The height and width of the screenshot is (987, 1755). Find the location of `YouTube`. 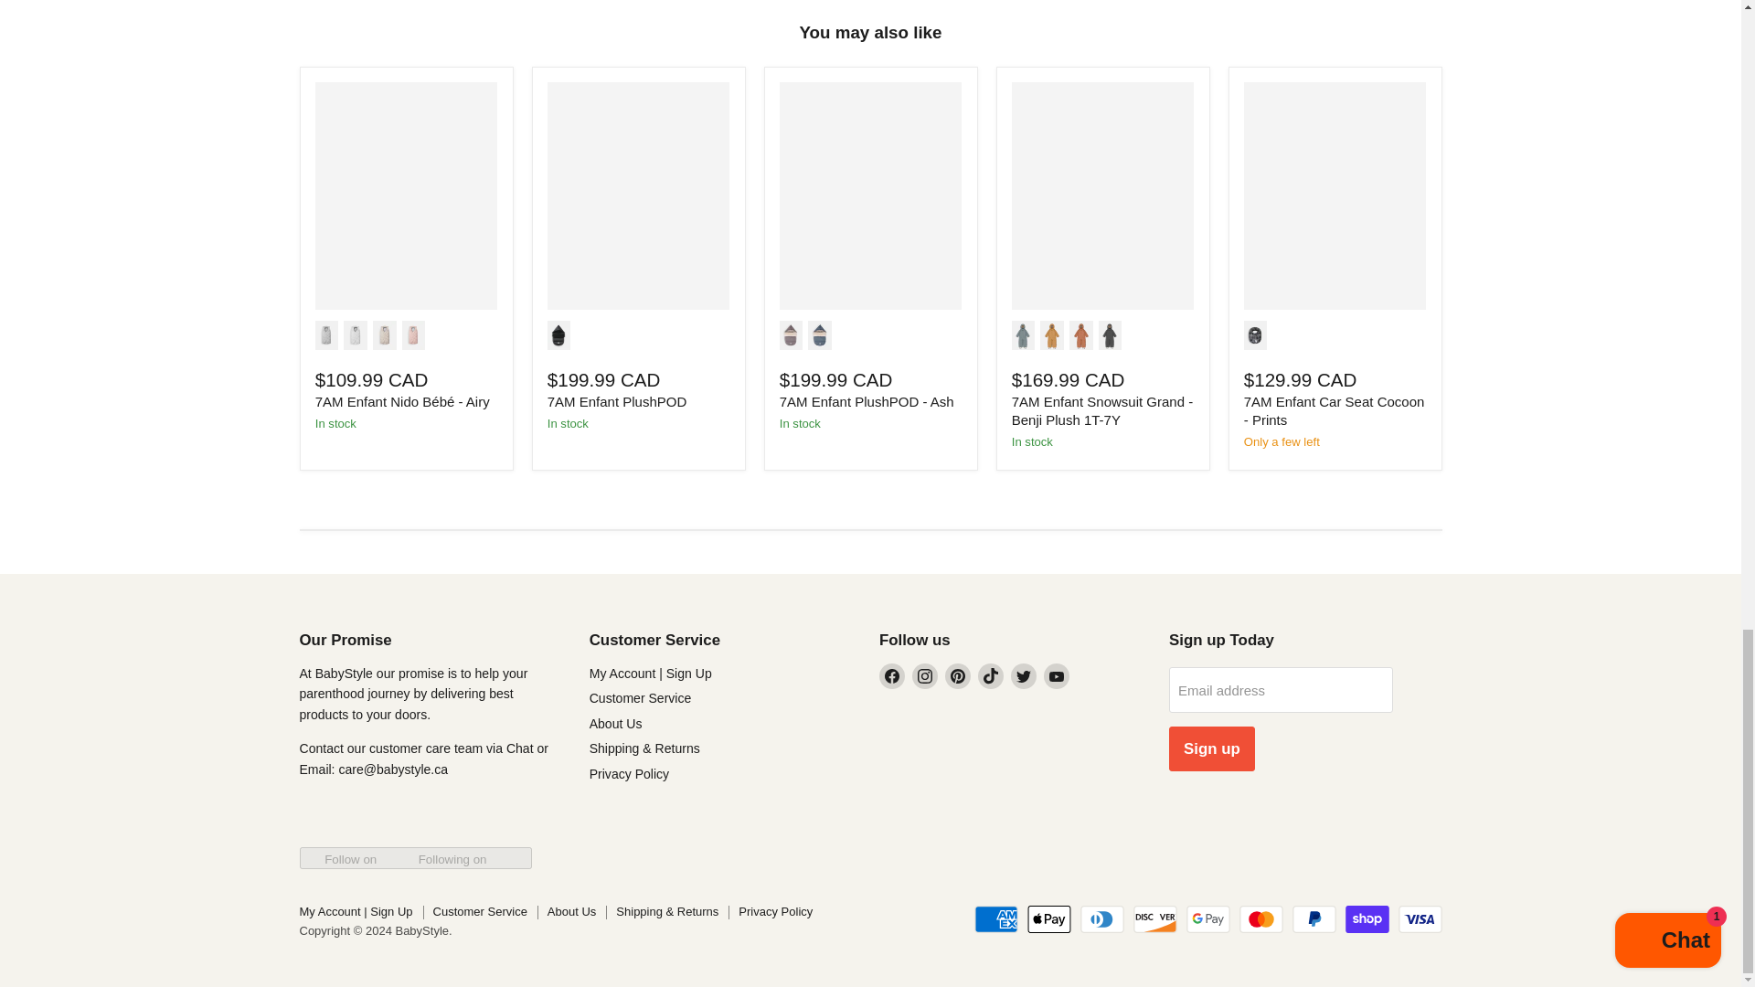

YouTube is located at coordinates (1057, 675).